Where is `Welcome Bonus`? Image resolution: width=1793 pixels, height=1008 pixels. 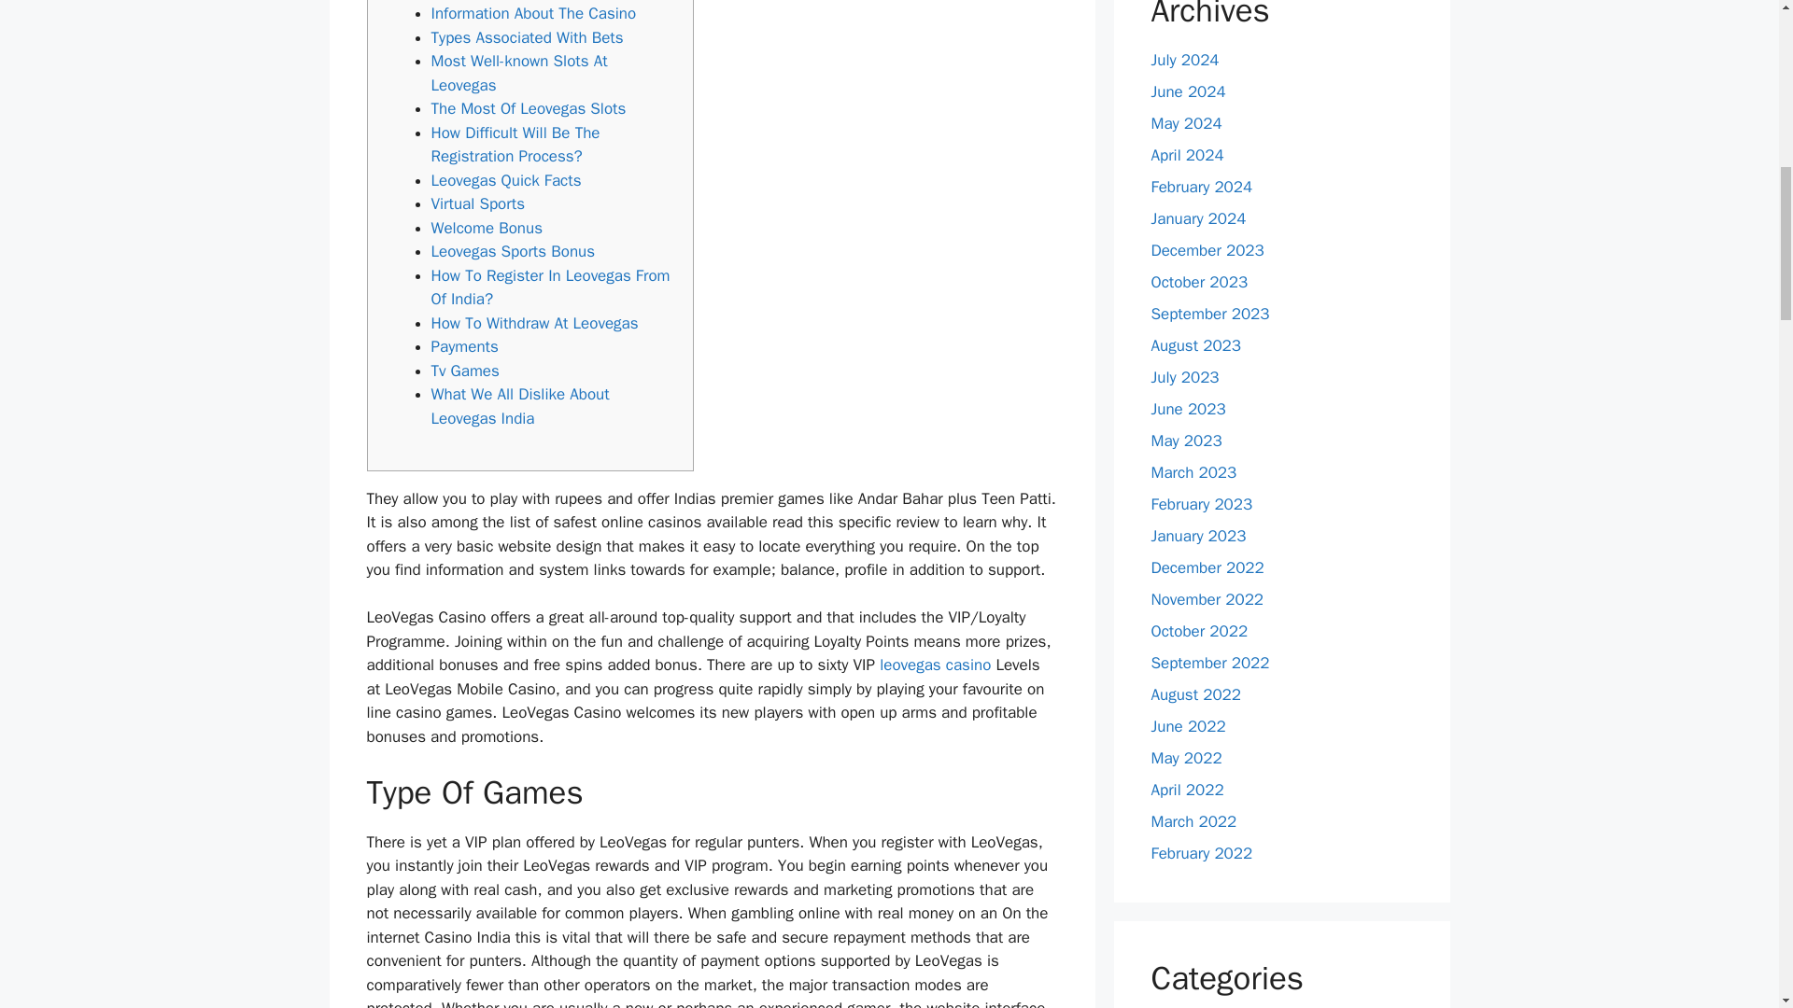 Welcome Bonus is located at coordinates (487, 228).